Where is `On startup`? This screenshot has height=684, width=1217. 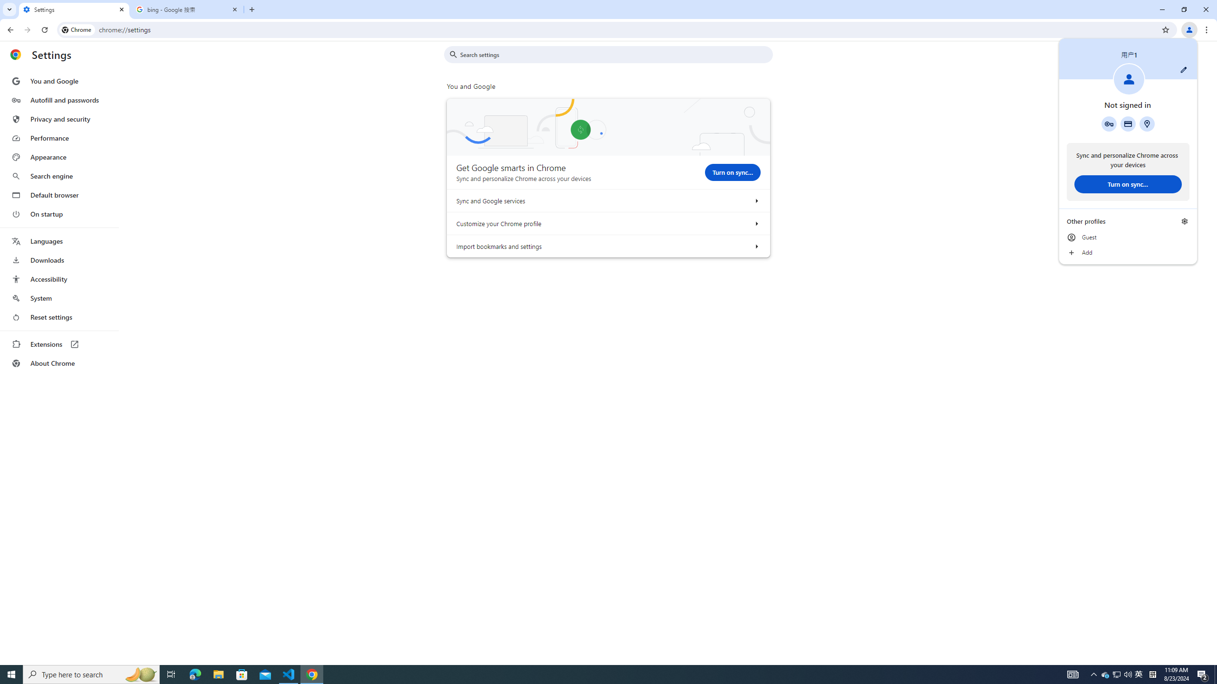 On startup is located at coordinates (59, 214).